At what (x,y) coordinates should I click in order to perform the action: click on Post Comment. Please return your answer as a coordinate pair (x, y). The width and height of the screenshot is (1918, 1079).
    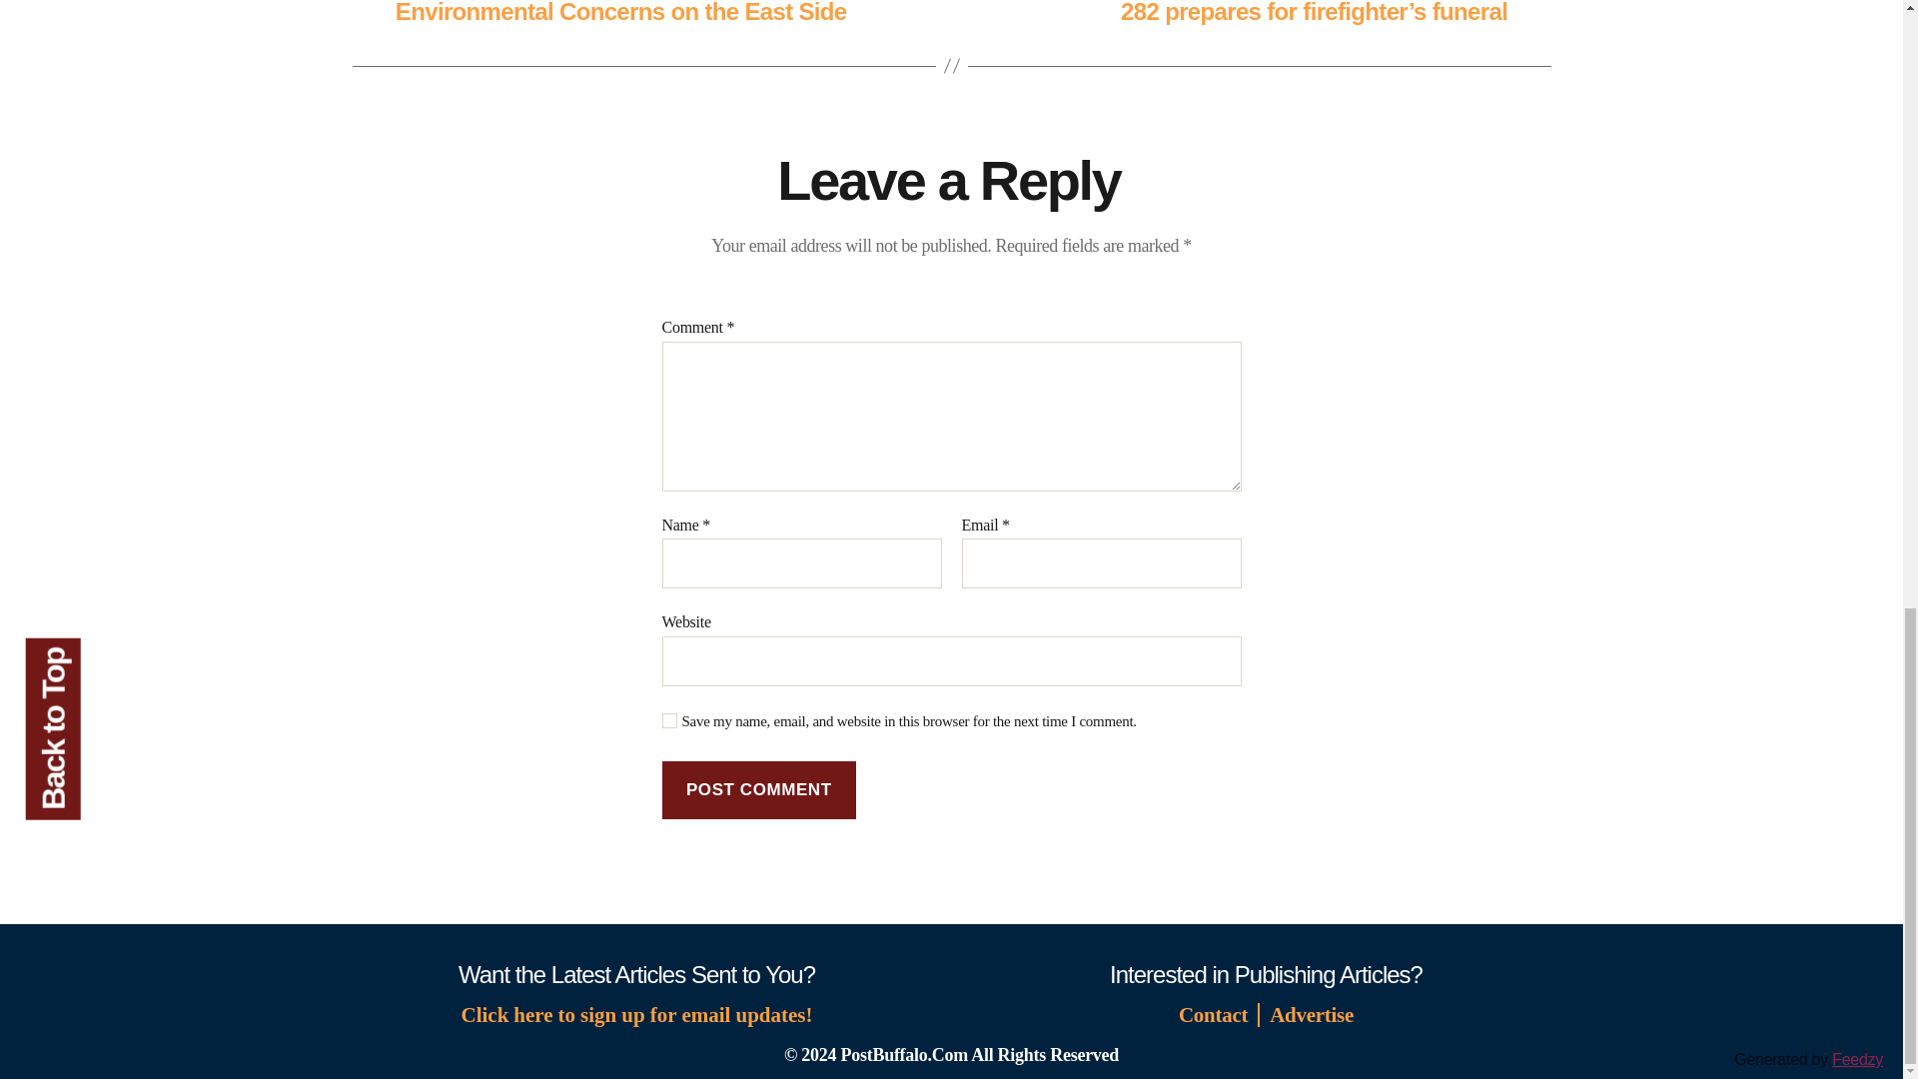
    Looking at the image, I should click on (758, 789).